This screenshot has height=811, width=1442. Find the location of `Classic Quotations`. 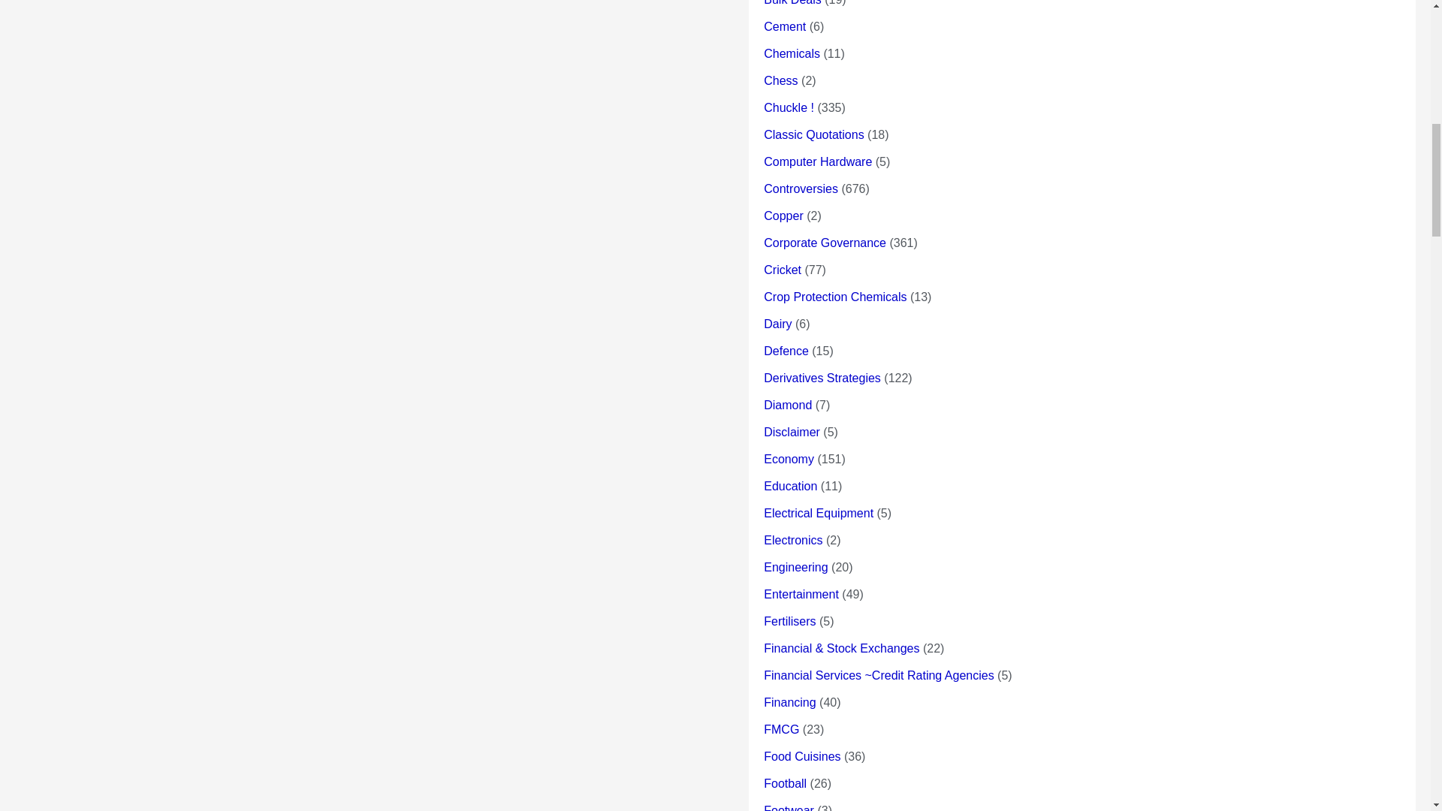

Classic Quotations is located at coordinates (814, 134).